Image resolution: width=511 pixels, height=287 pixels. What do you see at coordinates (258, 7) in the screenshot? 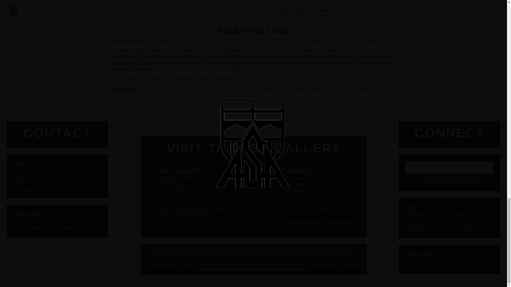
I see `403-813-5861` at bounding box center [258, 7].